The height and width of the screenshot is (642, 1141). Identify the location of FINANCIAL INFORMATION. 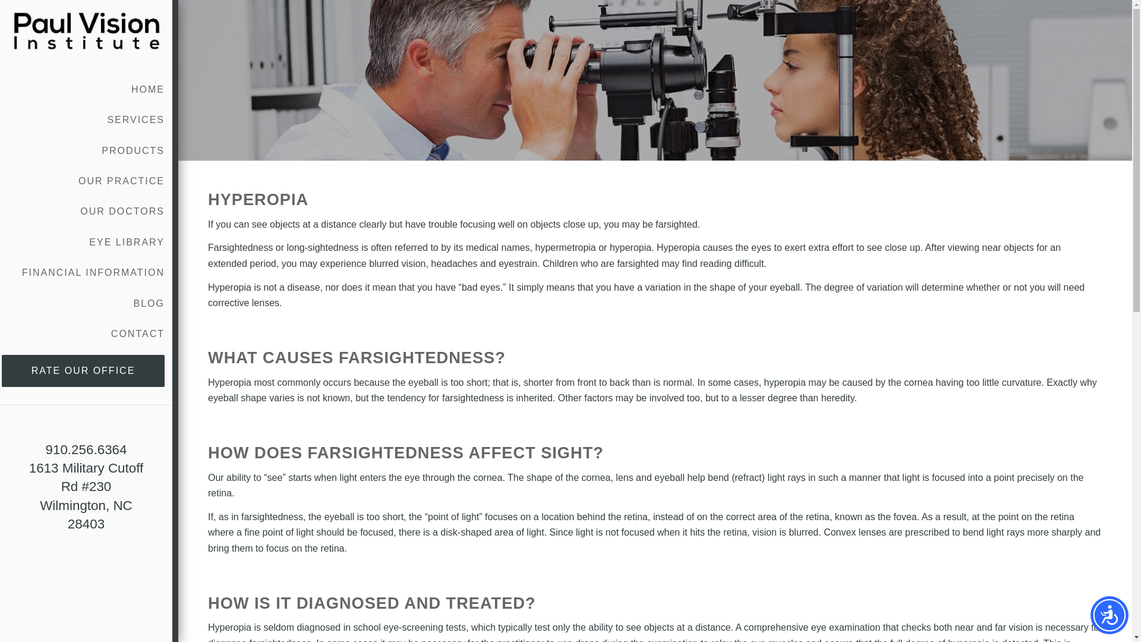
(83, 272).